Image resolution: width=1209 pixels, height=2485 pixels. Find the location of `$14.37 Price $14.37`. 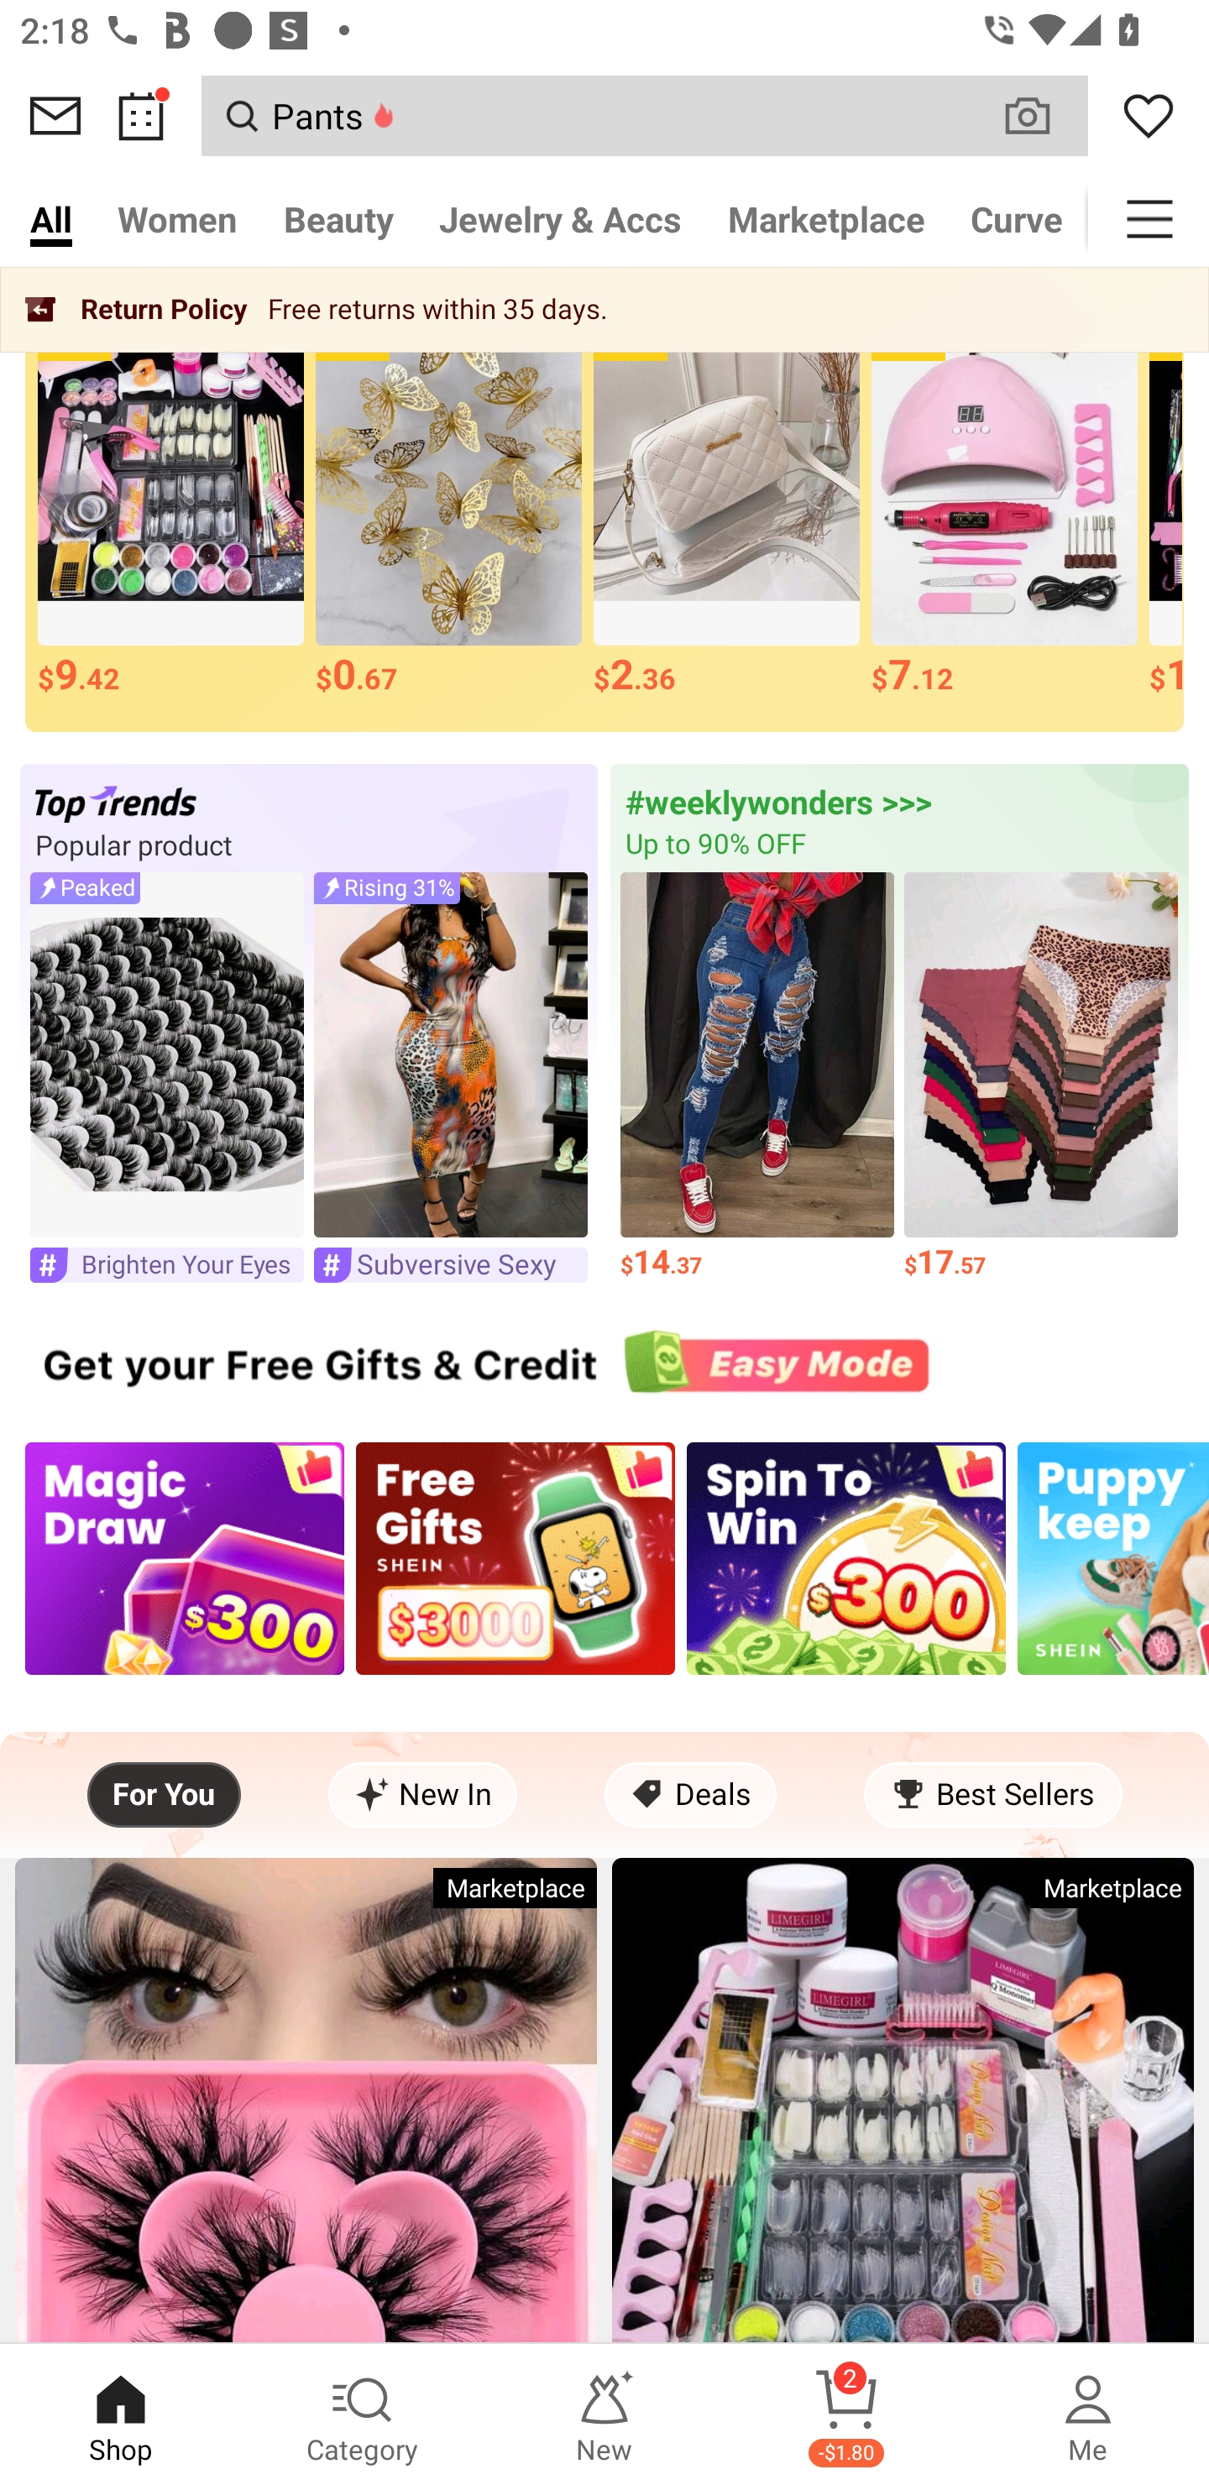

$14.37 Price $14.37 is located at coordinates (757, 1076).